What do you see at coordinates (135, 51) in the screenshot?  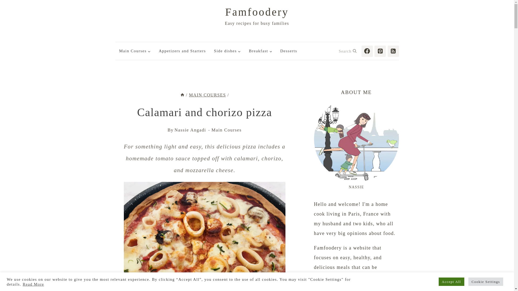 I see `Main Courses` at bounding box center [135, 51].